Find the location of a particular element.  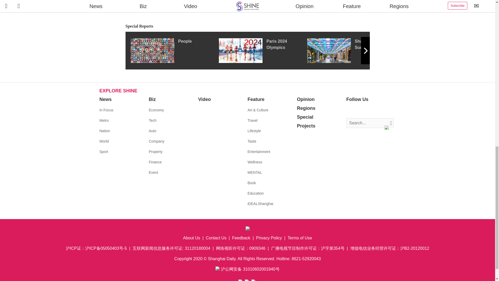

Nation is located at coordinates (104, 131).